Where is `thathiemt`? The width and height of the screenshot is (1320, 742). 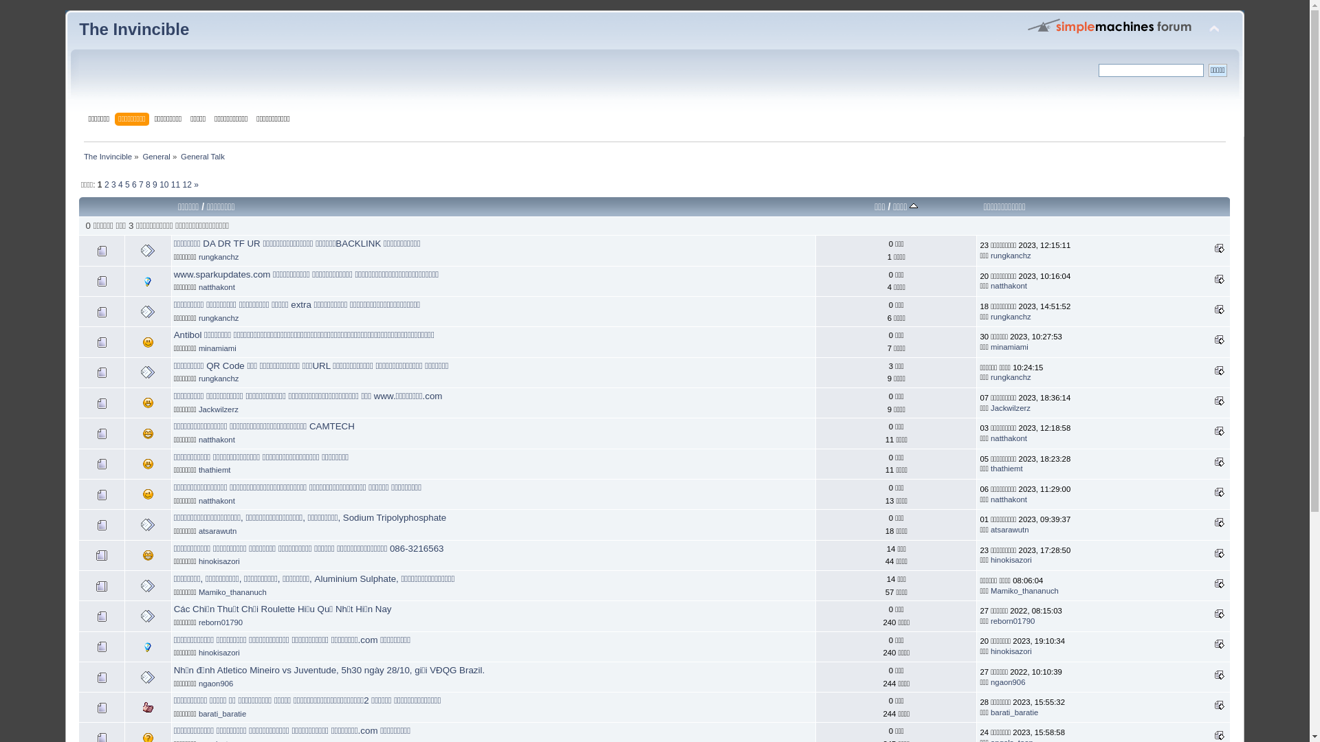 thathiemt is located at coordinates (1006, 469).